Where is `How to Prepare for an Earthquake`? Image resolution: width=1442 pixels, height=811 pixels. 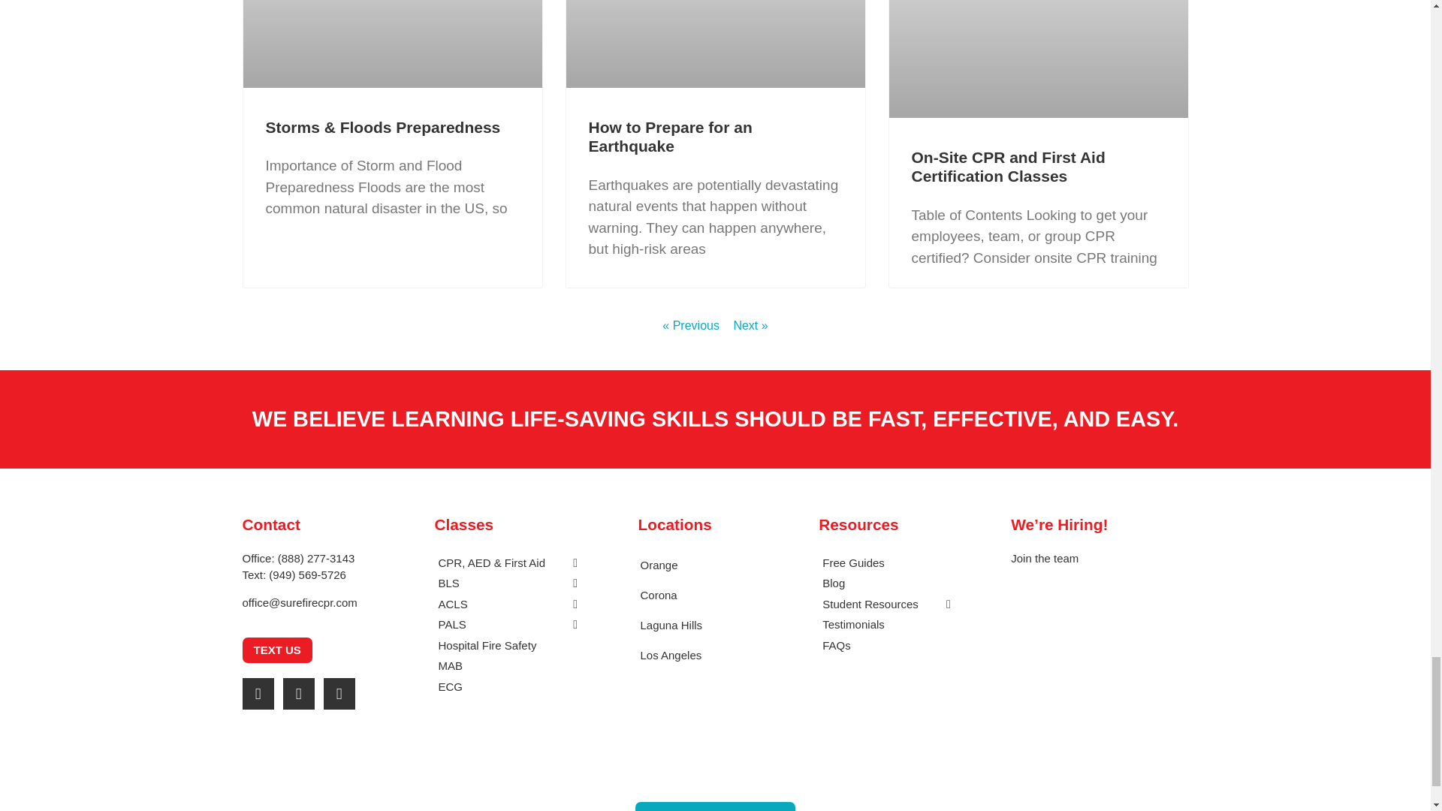
How to Prepare for an Earthquake is located at coordinates (670, 137).